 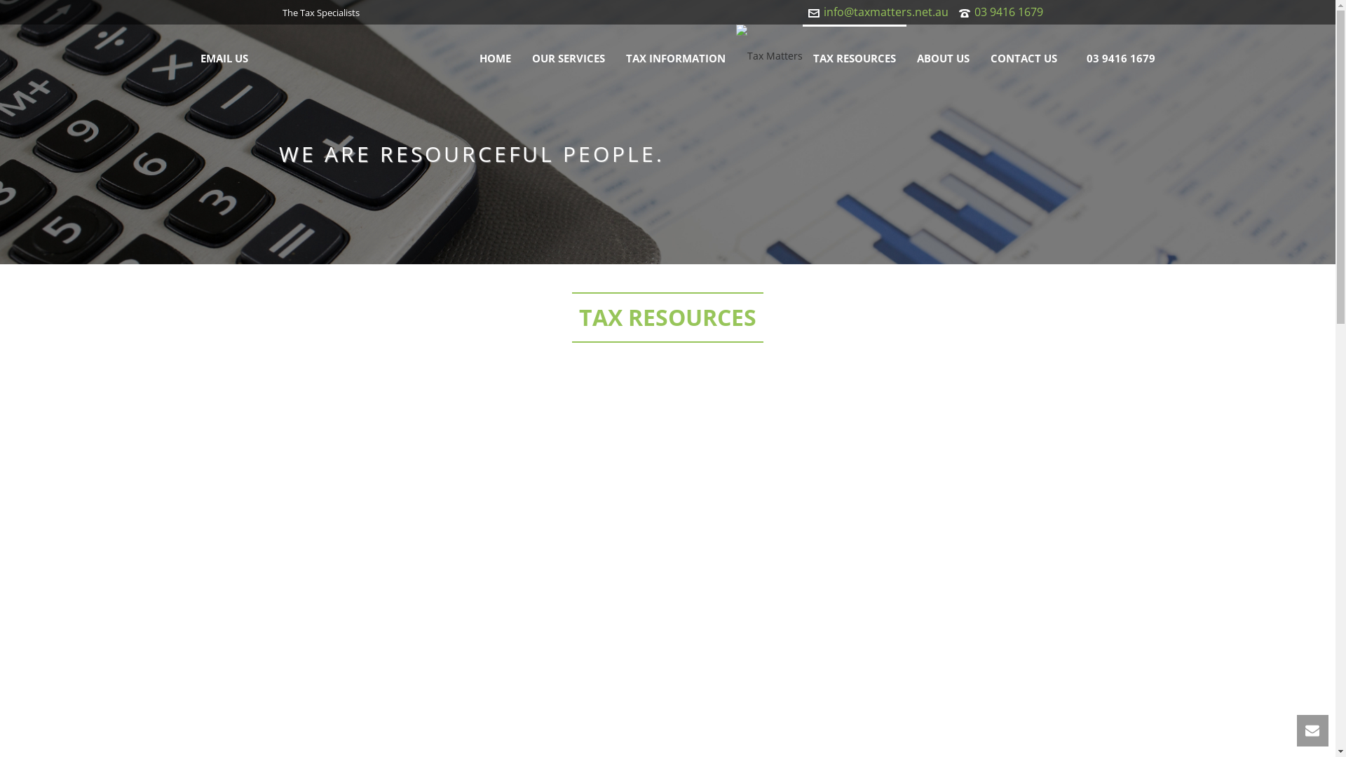 What do you see at coordinates (495, 56) in the screenshot?
I see `HOME` at bounding box center [495, 56].